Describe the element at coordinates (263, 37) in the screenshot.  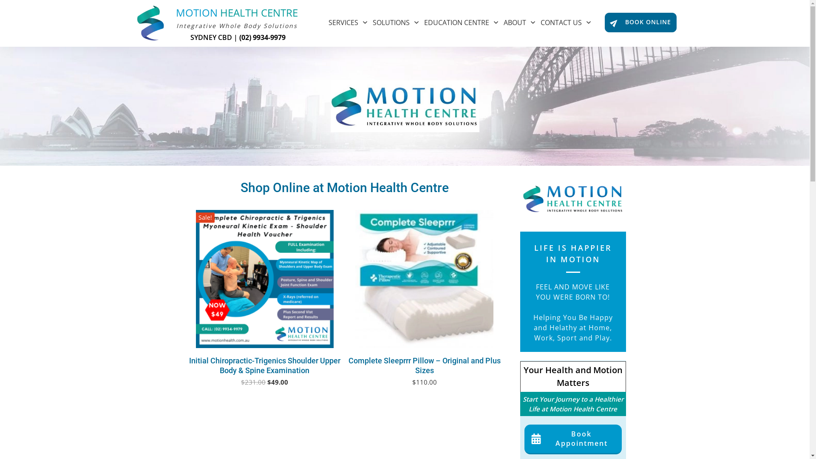
I see `(02) 9934-9979` at that location.